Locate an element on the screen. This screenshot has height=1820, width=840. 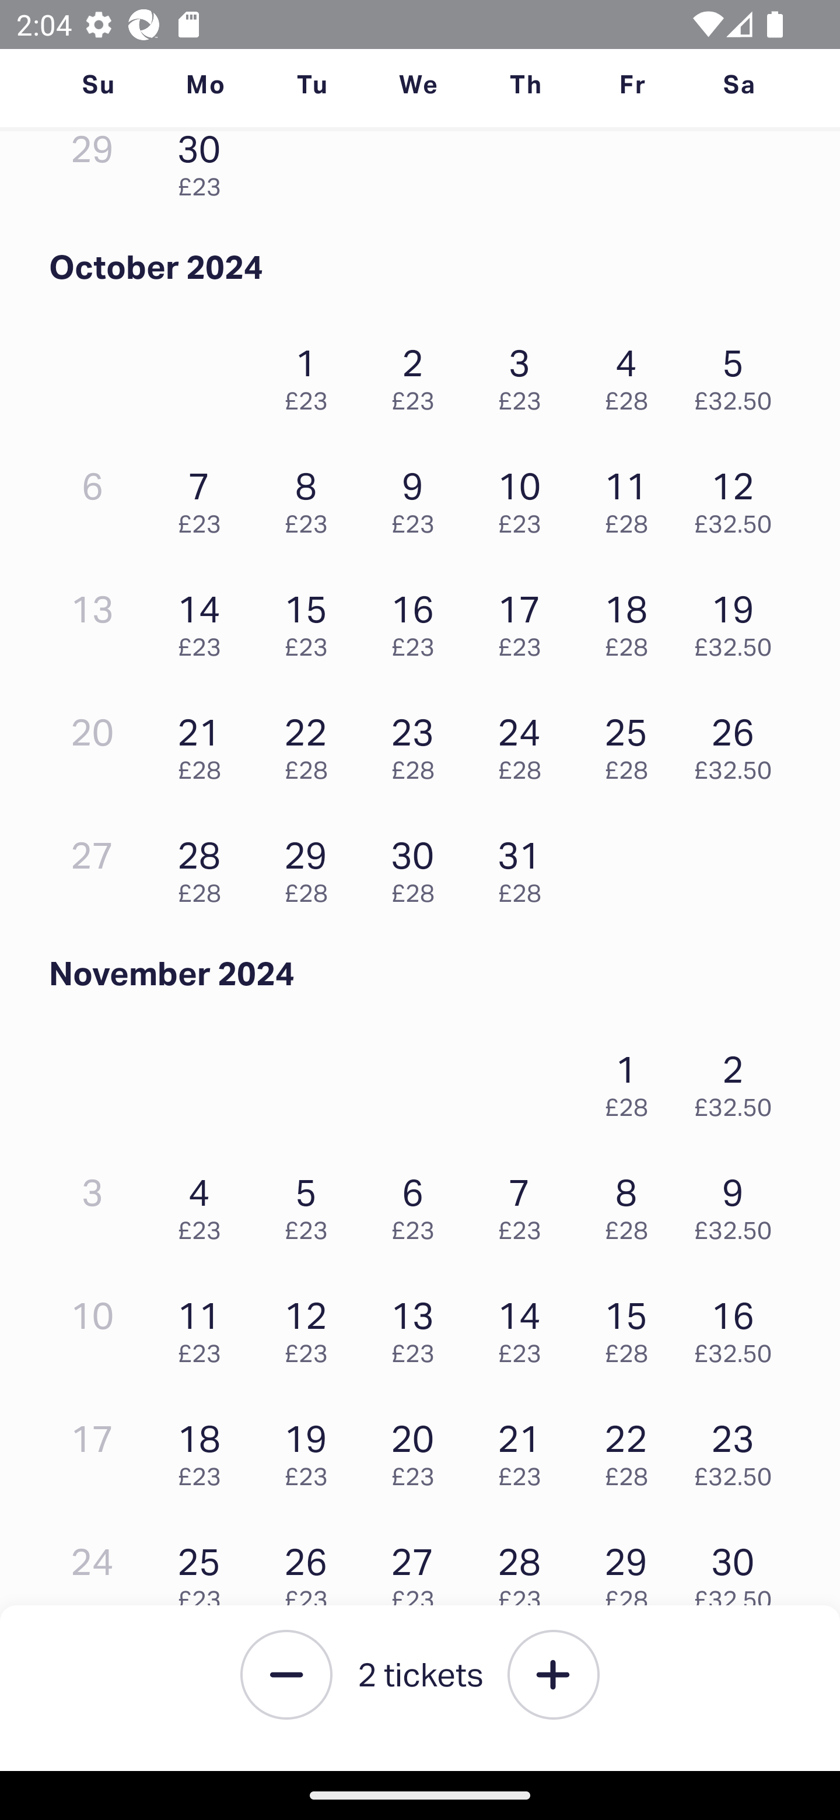
25 £23 is located at coordinates (205, 1573).